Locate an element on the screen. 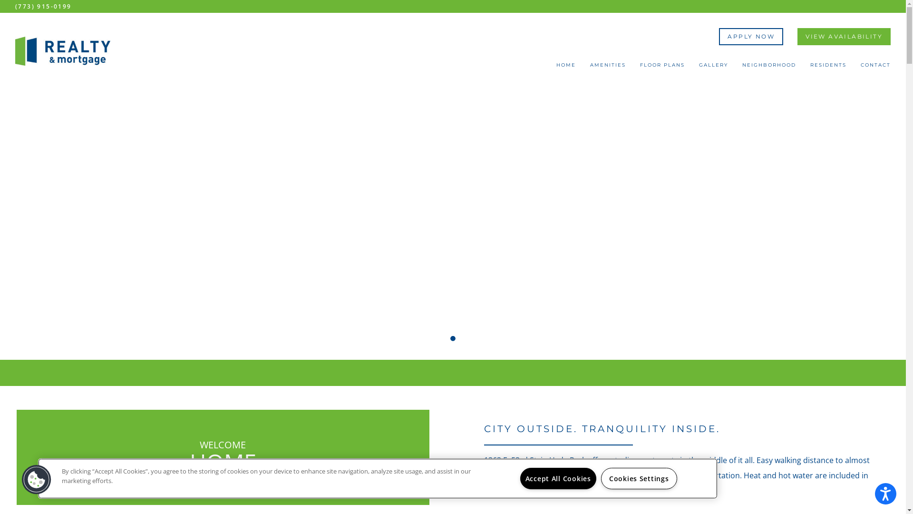 Image resolution: width=913 pixels, height=514 pixels. FLOOR PLANS is located at coordinates (662, 68).